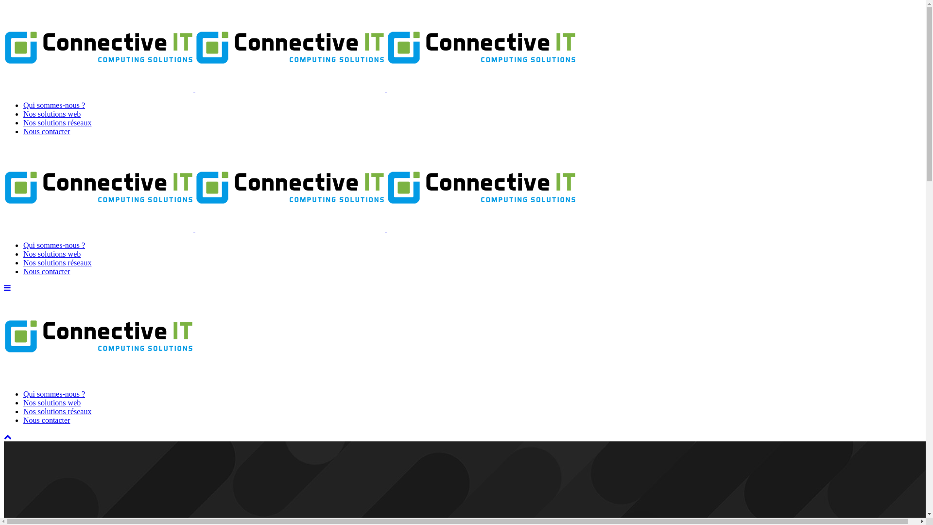 Image resolution: width=933 pixels, height=525 pixels. Describe the element at coordinates (54, 245) in the screenshot. I see `Qui sommes-nous ?` at that location.